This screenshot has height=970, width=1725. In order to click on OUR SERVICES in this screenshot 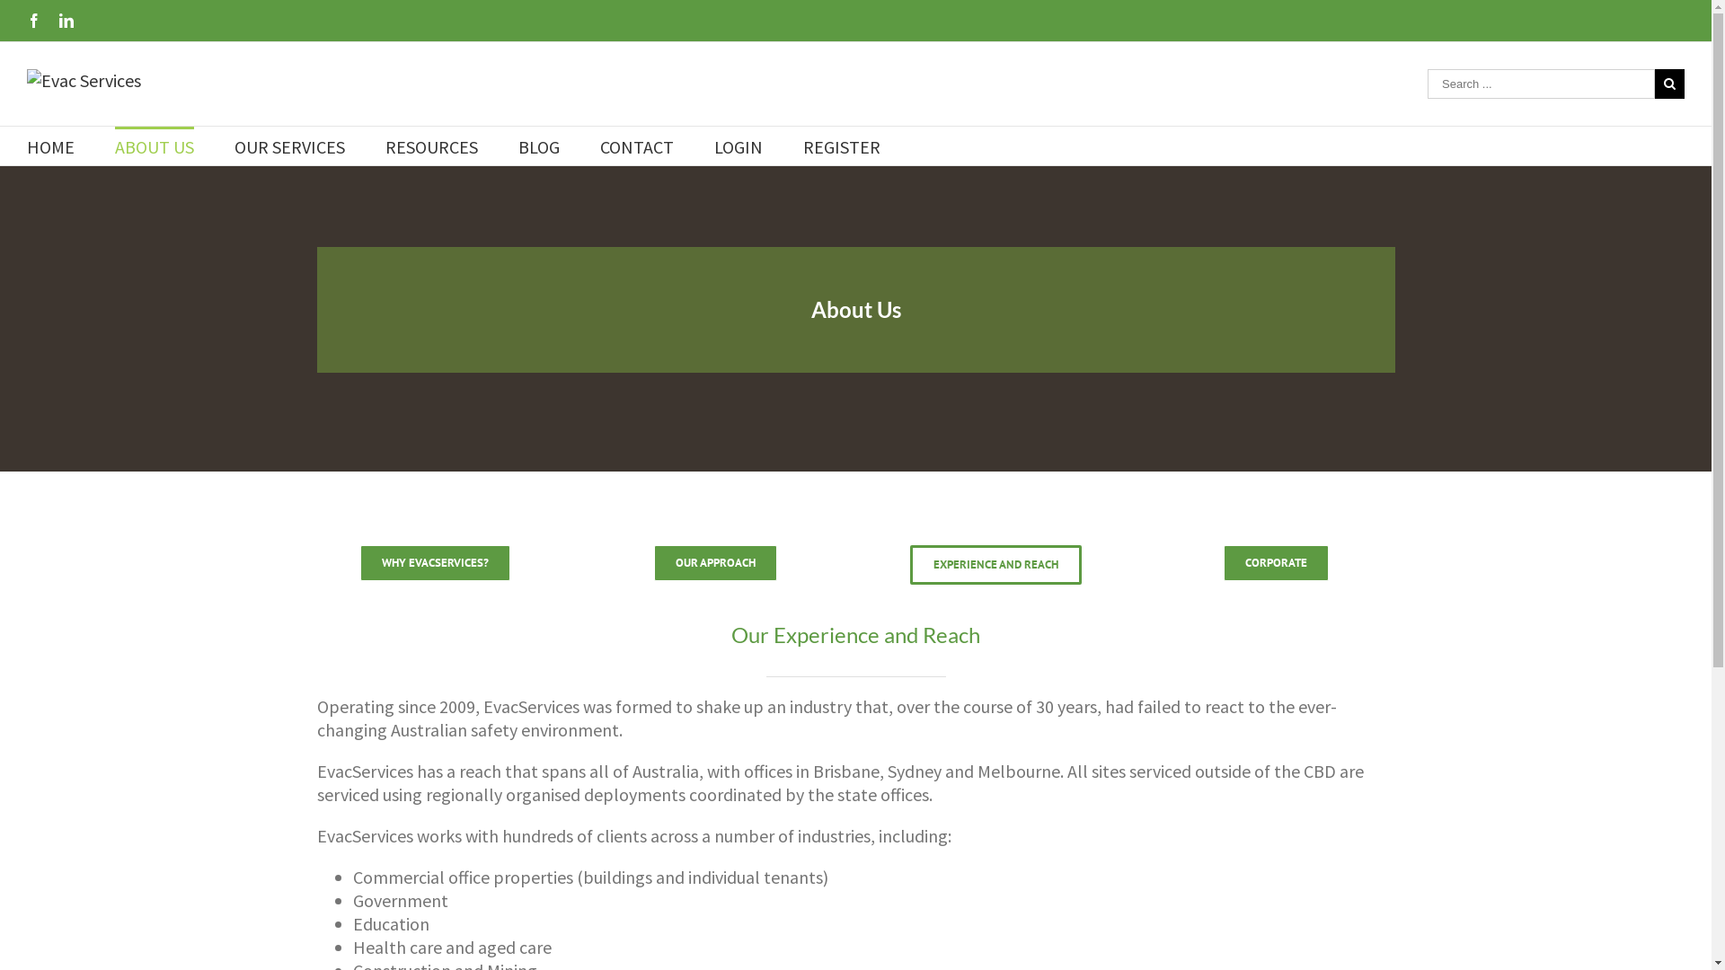, I will do `click(289, 145)`.